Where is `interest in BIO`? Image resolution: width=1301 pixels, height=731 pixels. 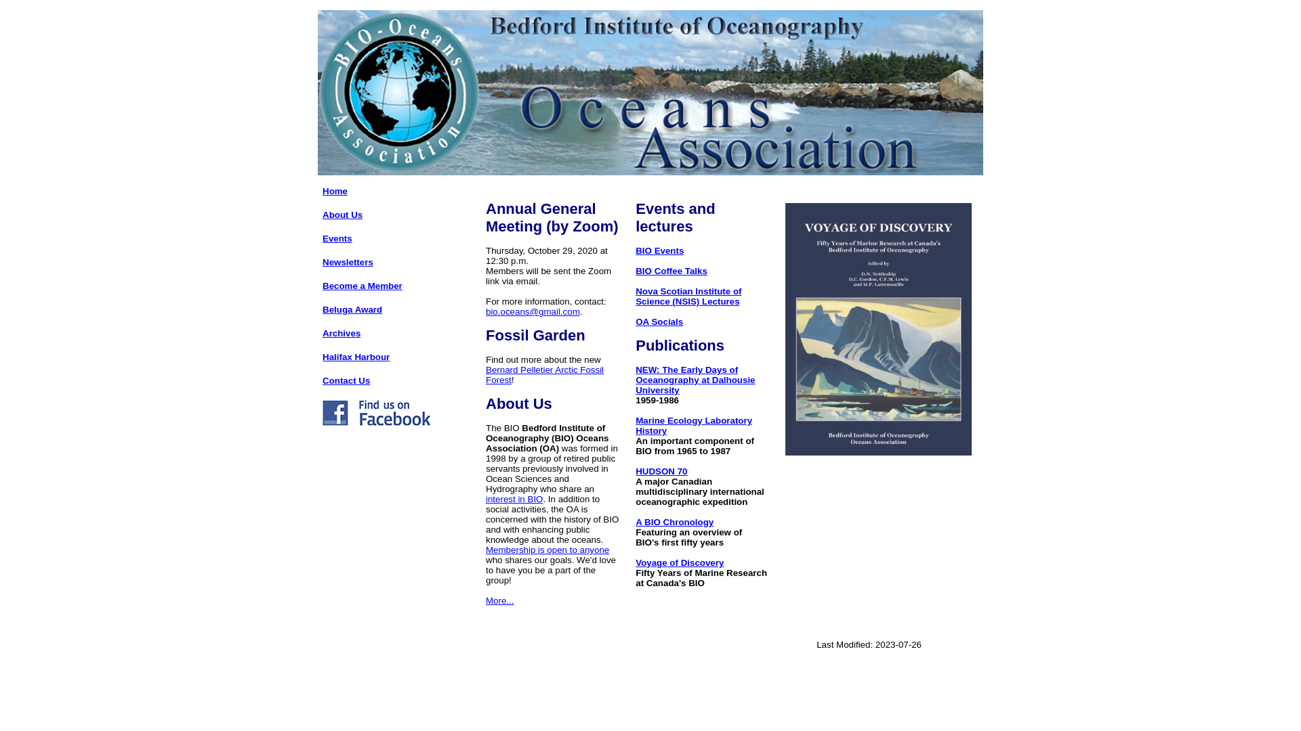
interest in BIO is located at coordinates (514, 500).